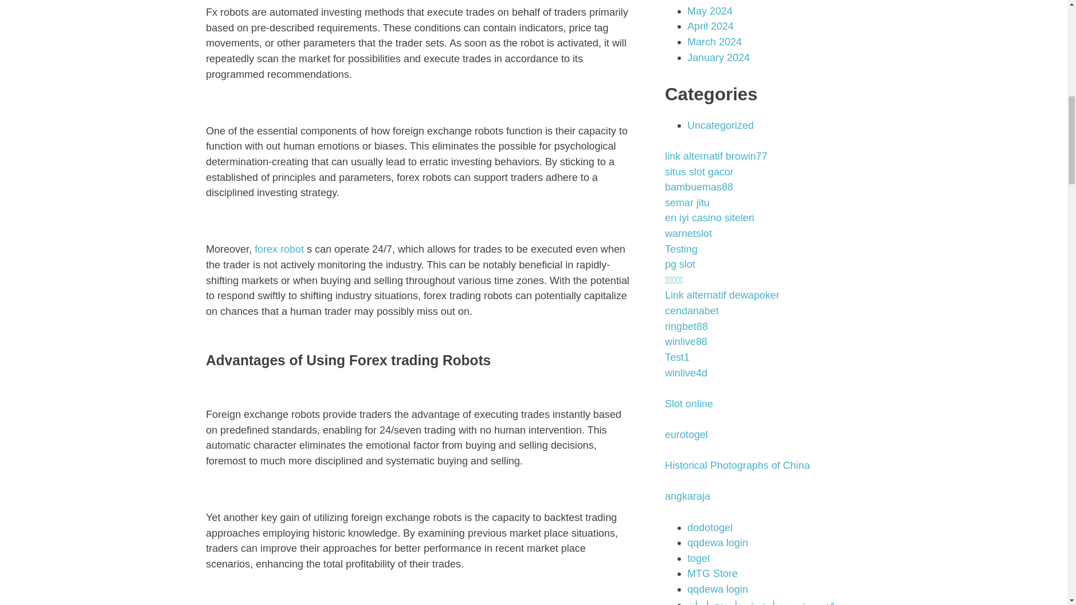  I want to click on June 2024, so click(711, 1).